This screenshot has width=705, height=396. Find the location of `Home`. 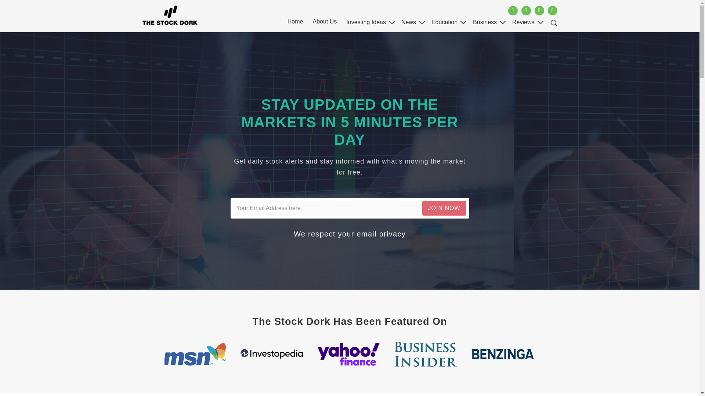

Home is located at coordinates (295, 23).